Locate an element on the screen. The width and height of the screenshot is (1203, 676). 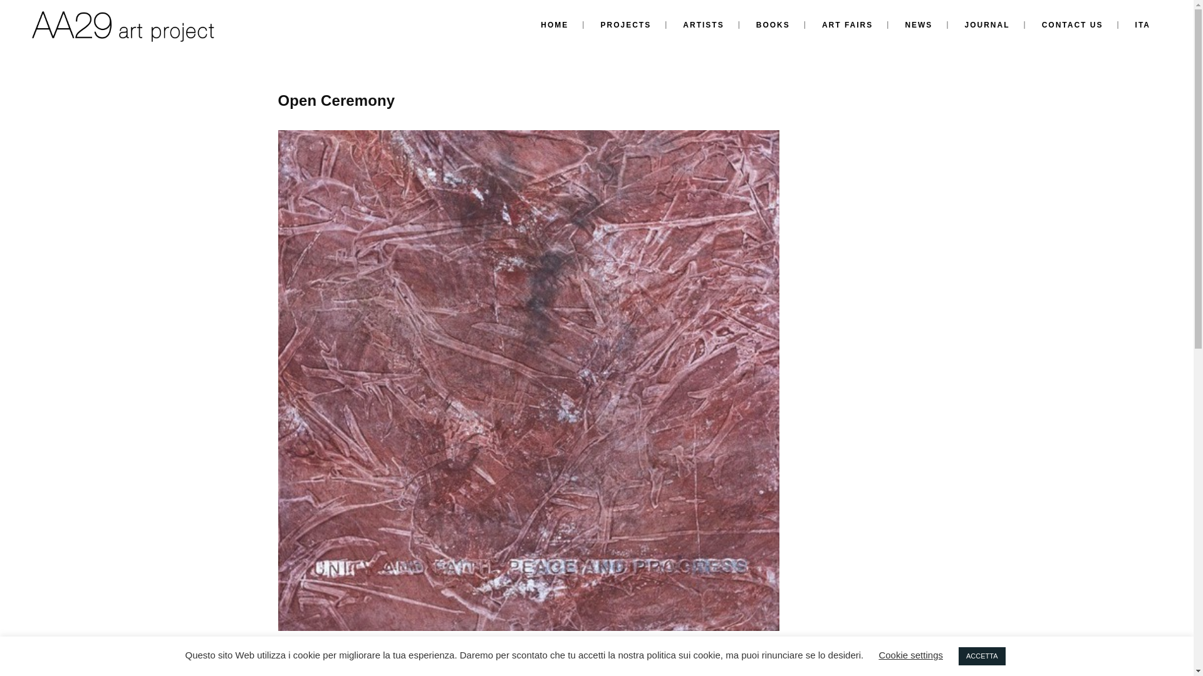
ITA is located at coordinates (1143, 25).